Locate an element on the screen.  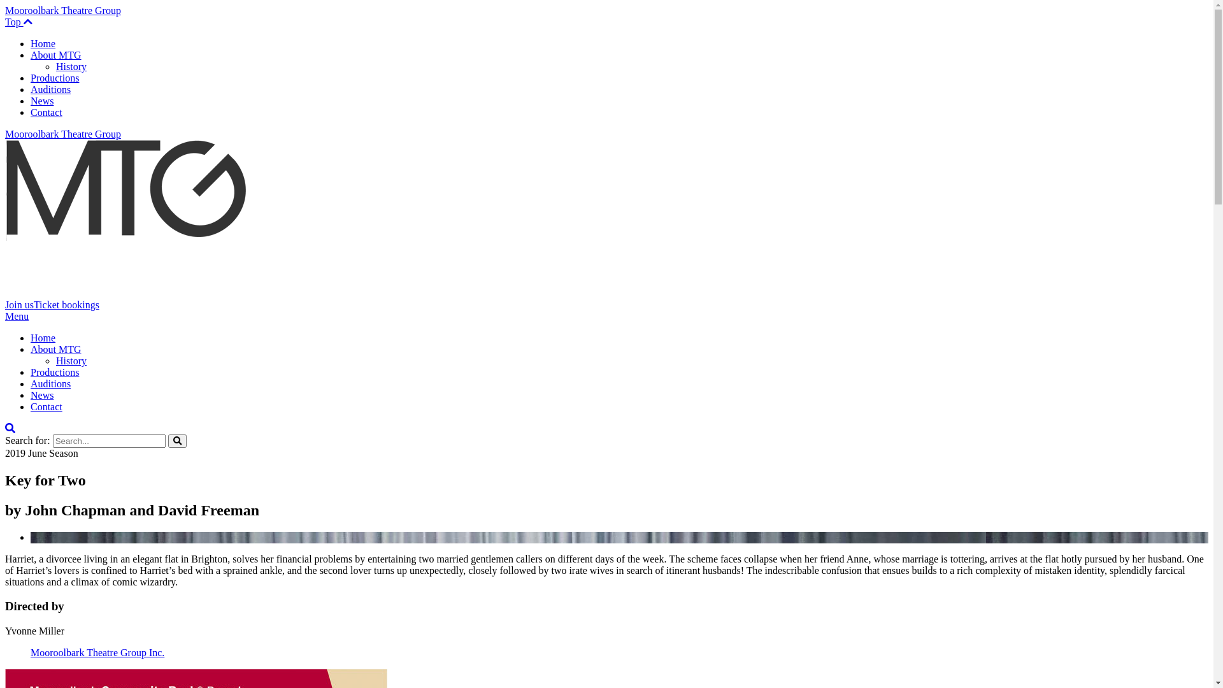
Mooroolbark Theatre Group is located at coordinates (63, 134).